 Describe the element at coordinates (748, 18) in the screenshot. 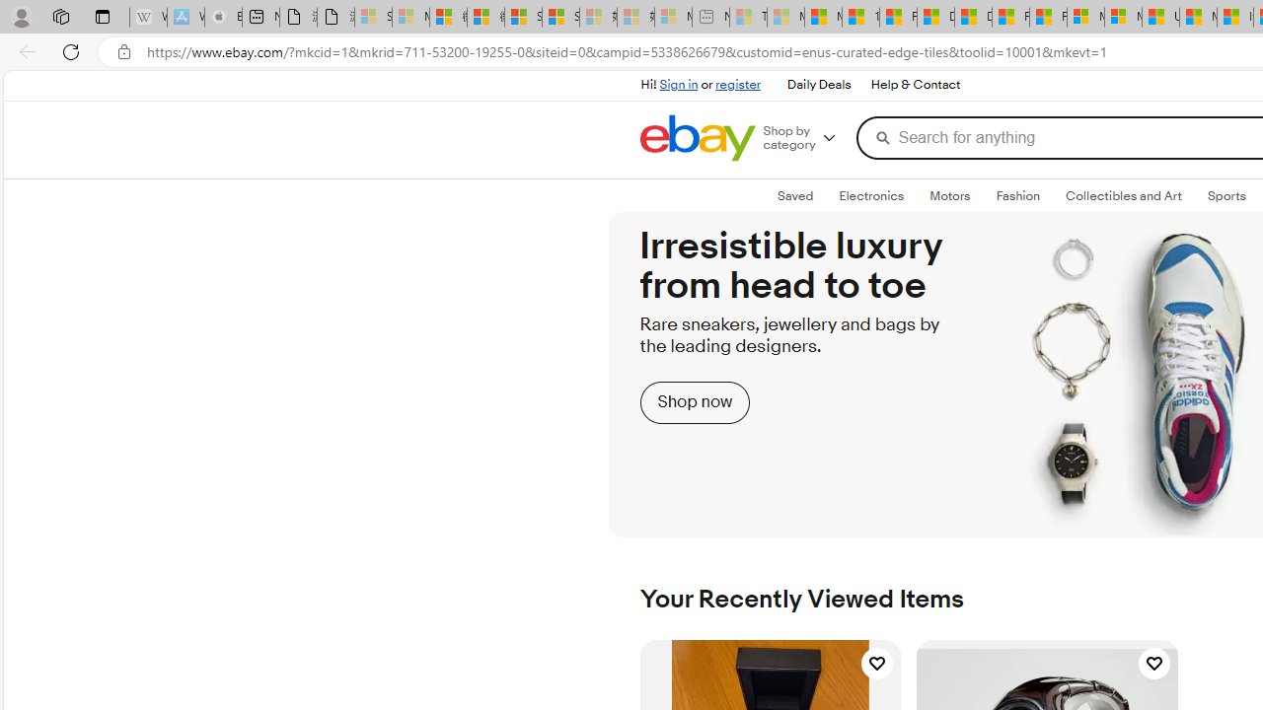

I see `Top Stories - MSN - Sleeping` at that location.